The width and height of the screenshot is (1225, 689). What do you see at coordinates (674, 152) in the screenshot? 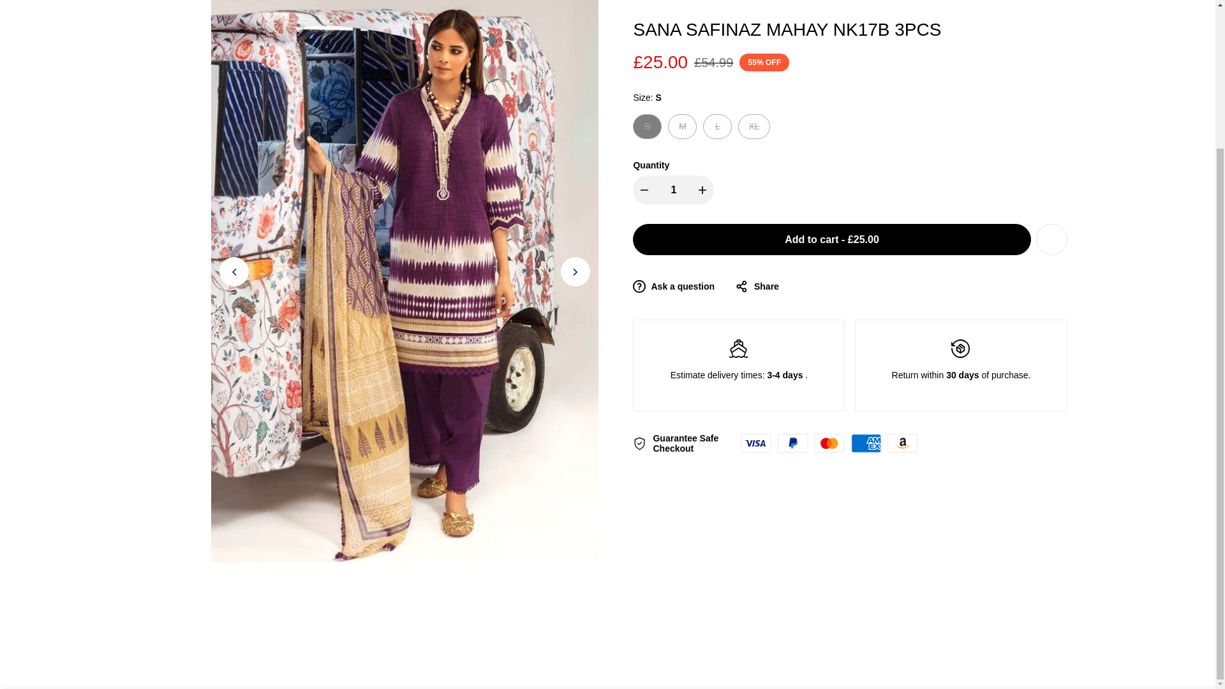
I see `1` at bounding box center [674, 152].